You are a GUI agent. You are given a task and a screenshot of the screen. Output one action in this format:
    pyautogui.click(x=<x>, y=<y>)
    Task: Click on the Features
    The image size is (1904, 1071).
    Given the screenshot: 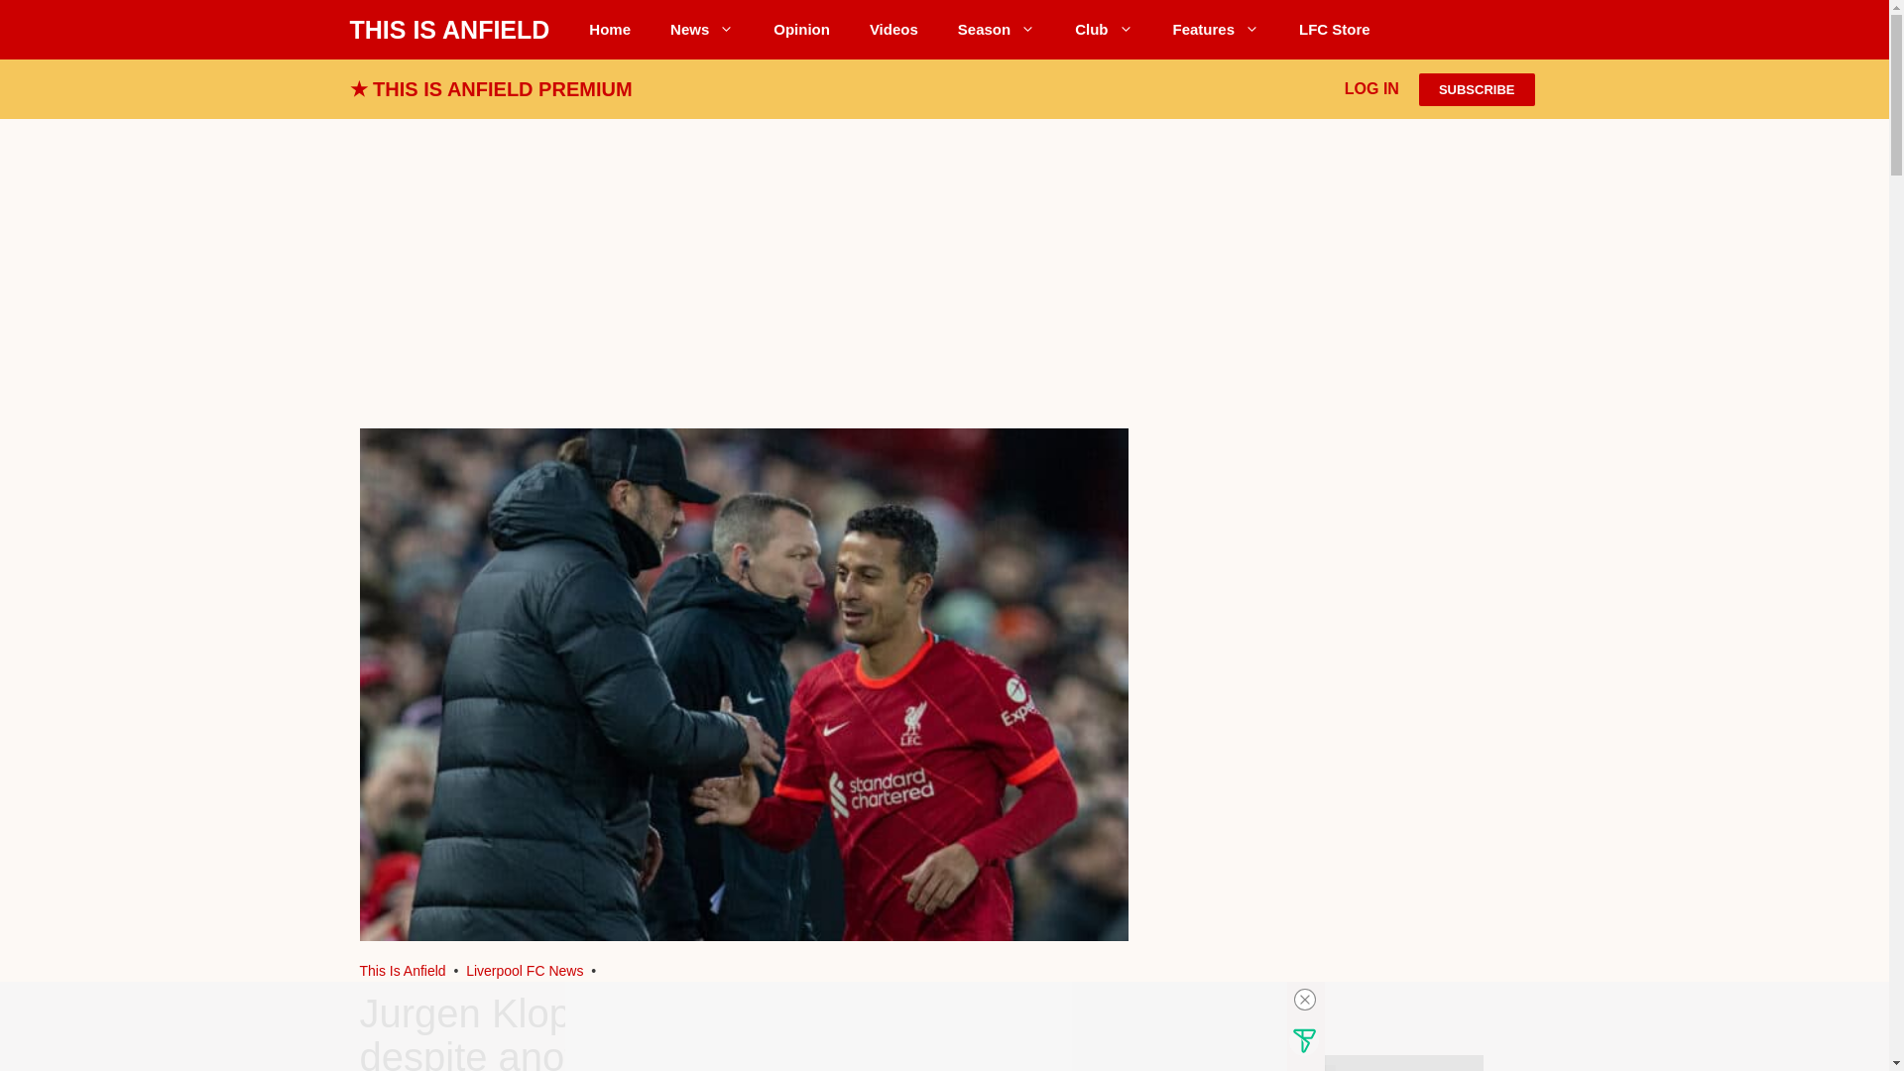 What is the action you would take?
    pyautogui.click(x=1216, y=30)
    